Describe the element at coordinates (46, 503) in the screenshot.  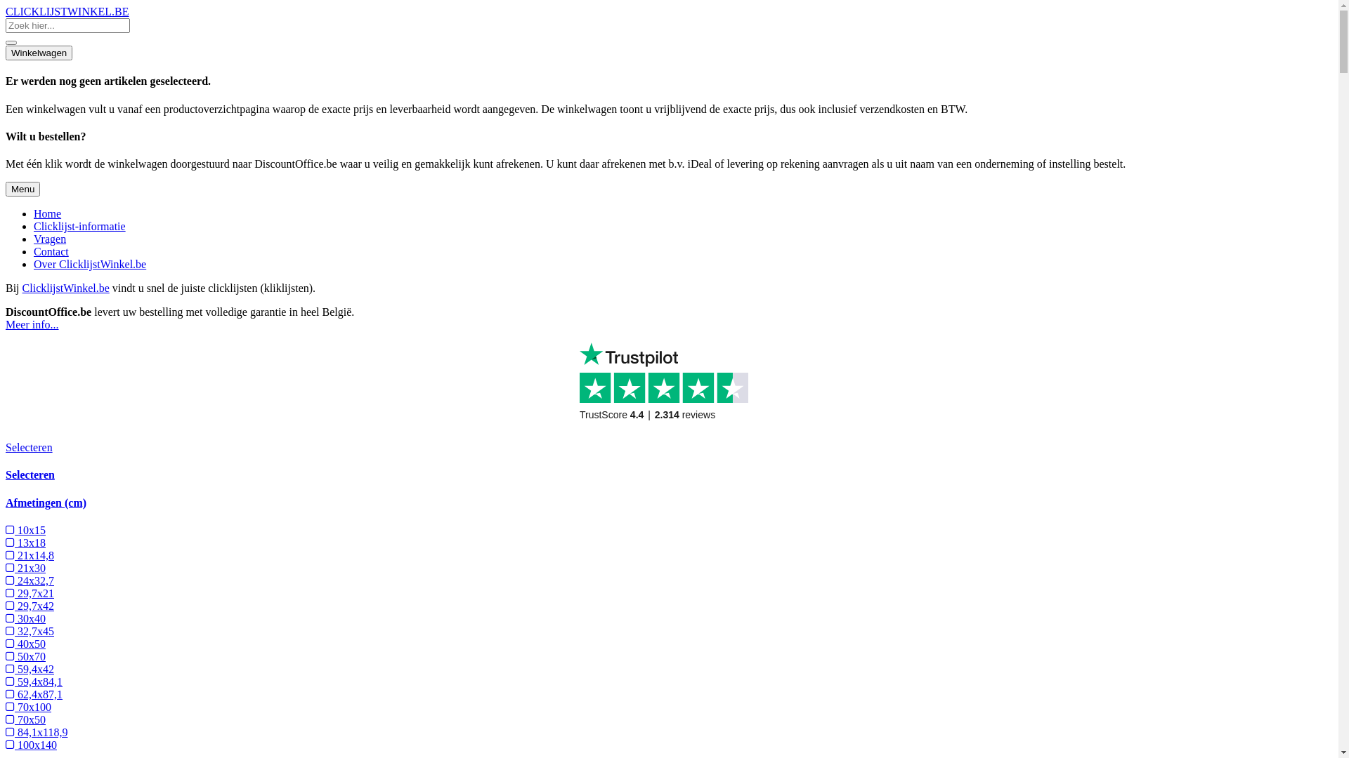
I see `Afmetingen (cm)` at that location.